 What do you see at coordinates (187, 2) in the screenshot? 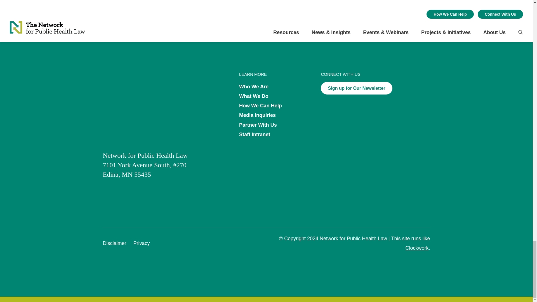
I see `Email` at bounding box center [187, 2].